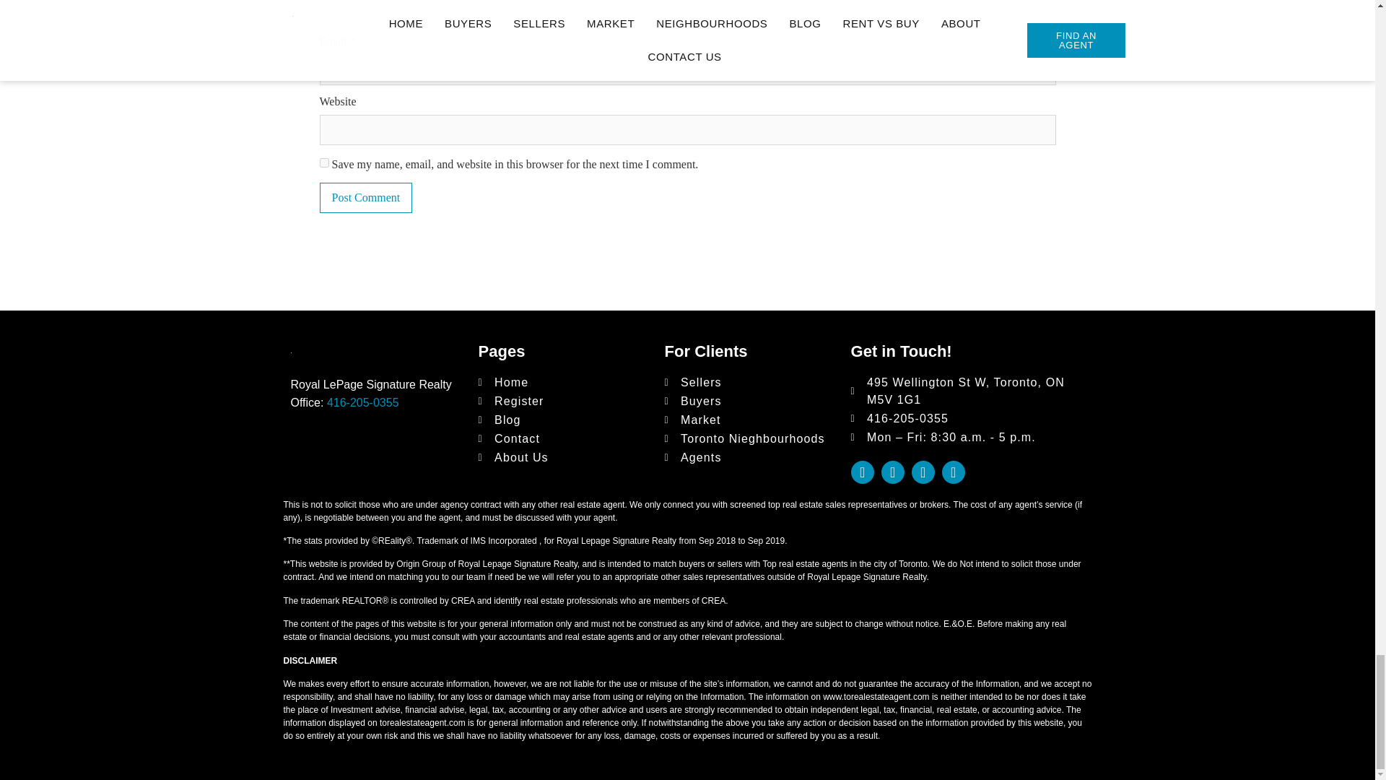  I want to click on Post Comment, so click(365, 197).